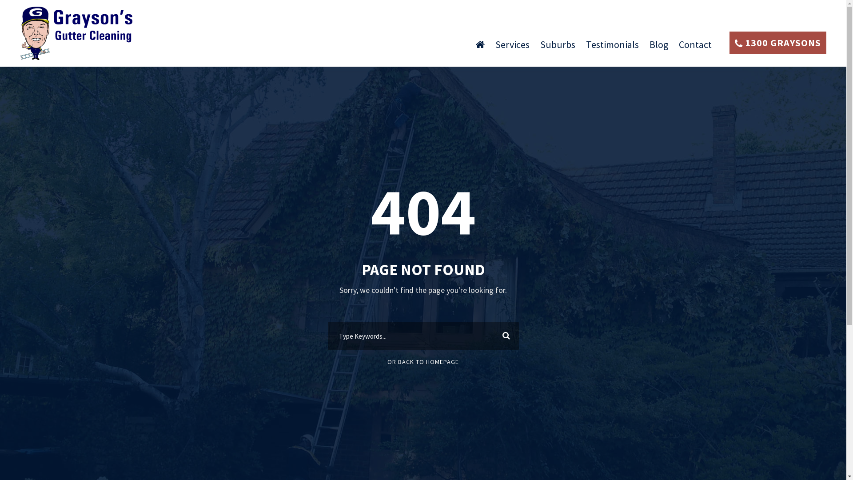 The height and width of the screenshot is (480, 853). Describe the element at coordinates (695, 48) in the screenshot. I see `Contact` at that location.